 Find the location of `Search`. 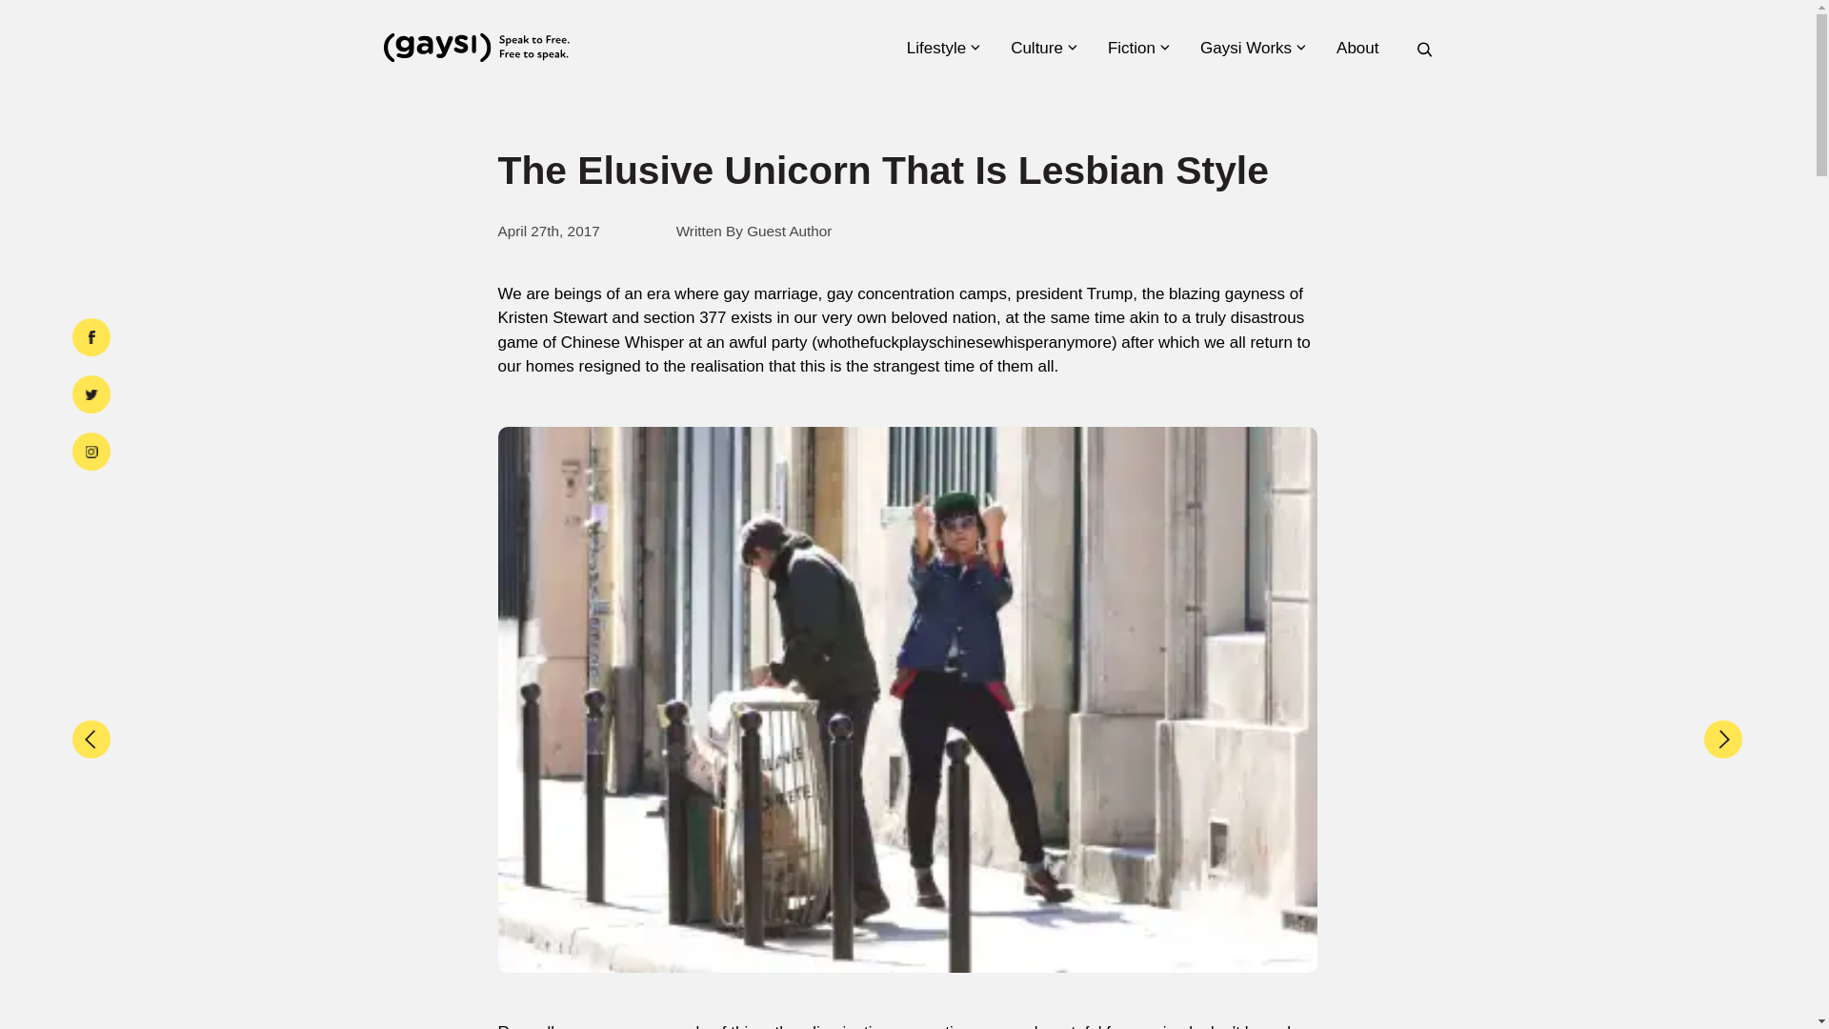

Search is located at coordinates (1410, 520).